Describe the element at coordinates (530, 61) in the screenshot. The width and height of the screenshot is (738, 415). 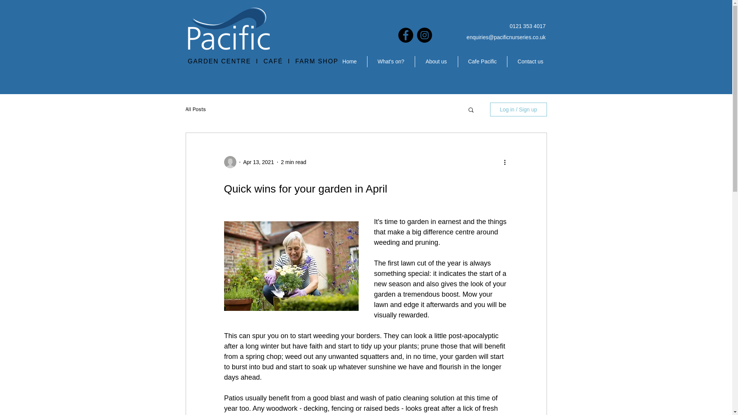
I see `Contact us` at that location.